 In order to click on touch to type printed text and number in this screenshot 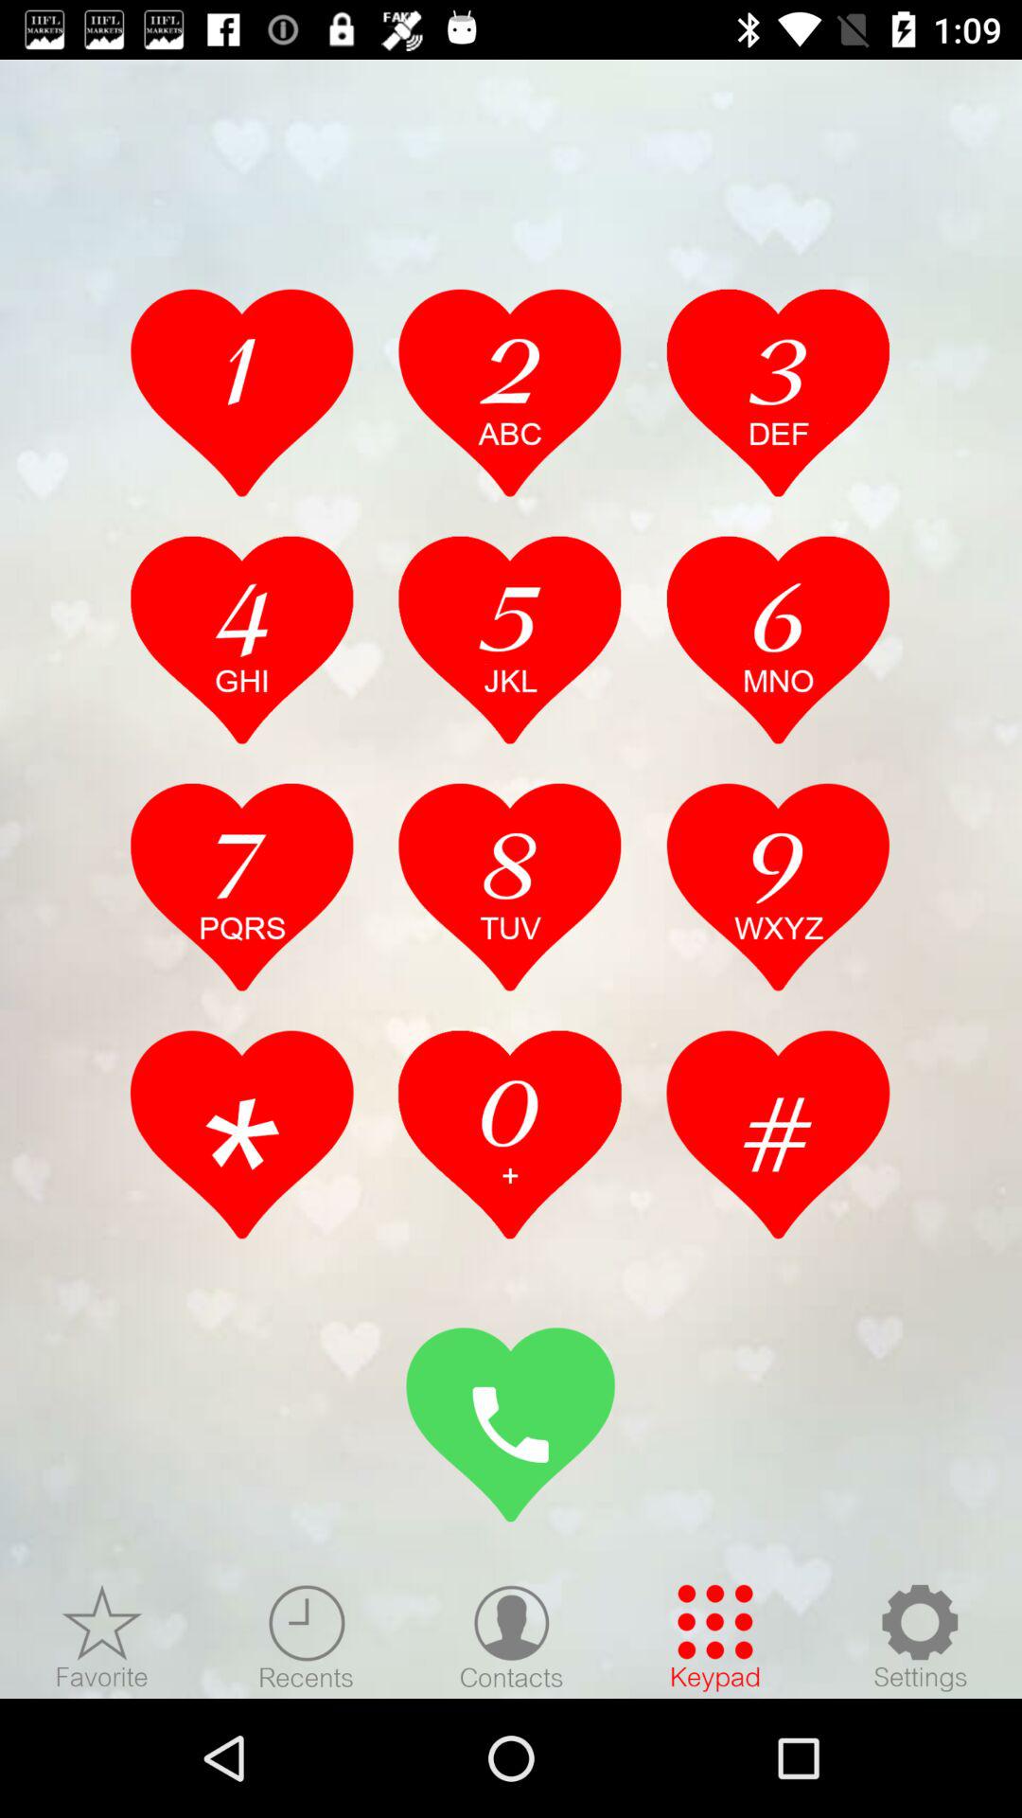, I will do `click(510, 639)`.